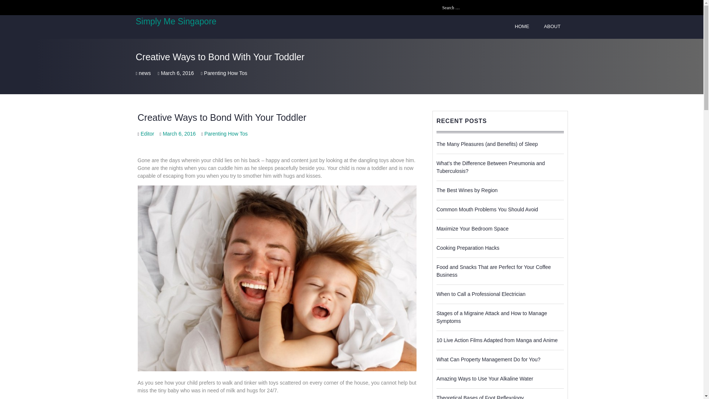 The image size is (709, 399). What do you see at coordinates (481, 294) in the screenshot?
I see `When to Call a Professional Electrician` at bounding box center [481, 294].